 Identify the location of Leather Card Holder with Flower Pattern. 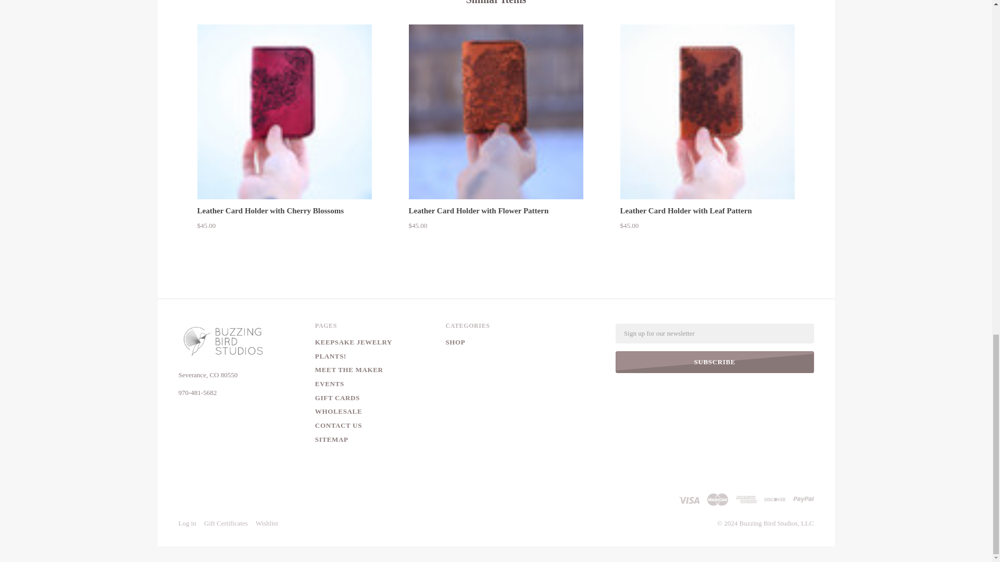
(479, 210).